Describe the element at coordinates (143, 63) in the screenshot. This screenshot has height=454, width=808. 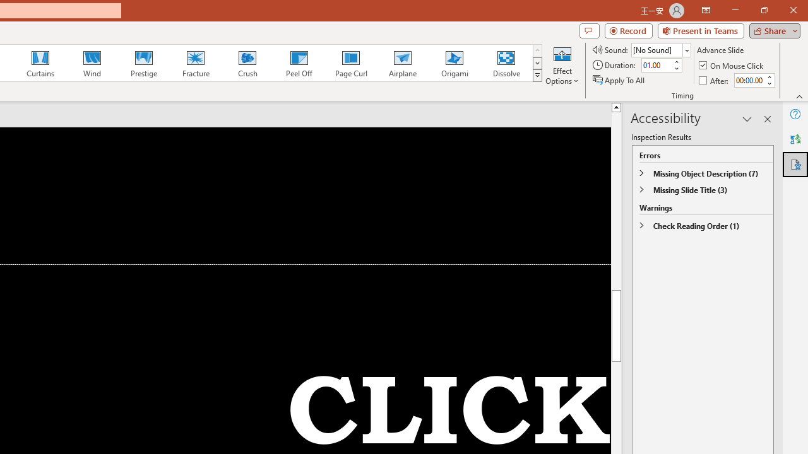
I see `Prestige` at that location.